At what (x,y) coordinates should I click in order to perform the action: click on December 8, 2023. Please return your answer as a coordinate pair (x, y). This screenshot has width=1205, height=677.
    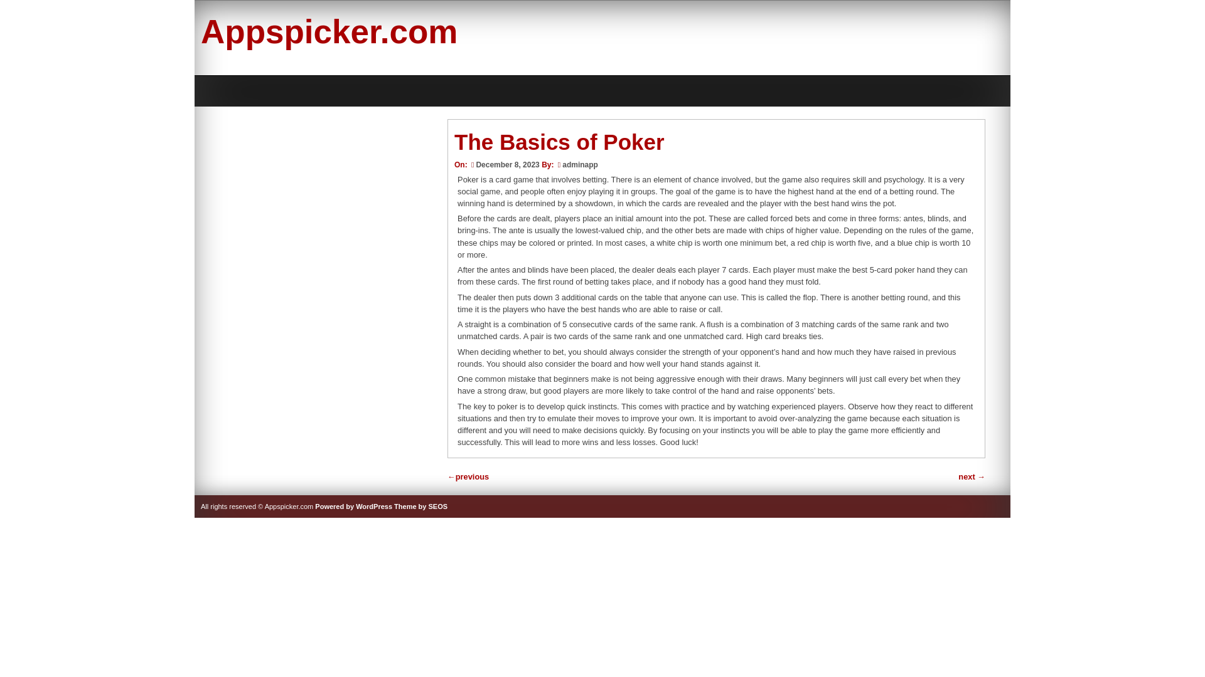
    Looking at the image, I should click on (505, 164).